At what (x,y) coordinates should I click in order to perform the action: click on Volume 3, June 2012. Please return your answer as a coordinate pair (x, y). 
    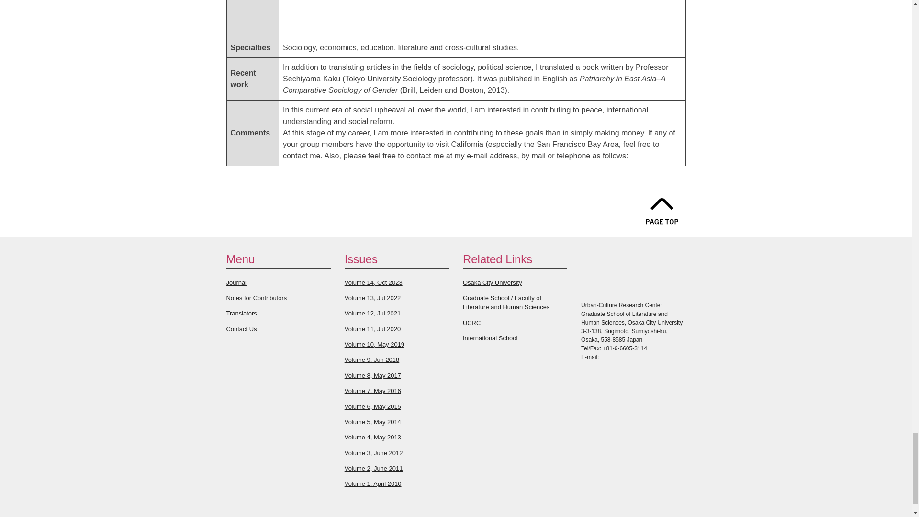
    Looking at the image, I should click on (374, 453).